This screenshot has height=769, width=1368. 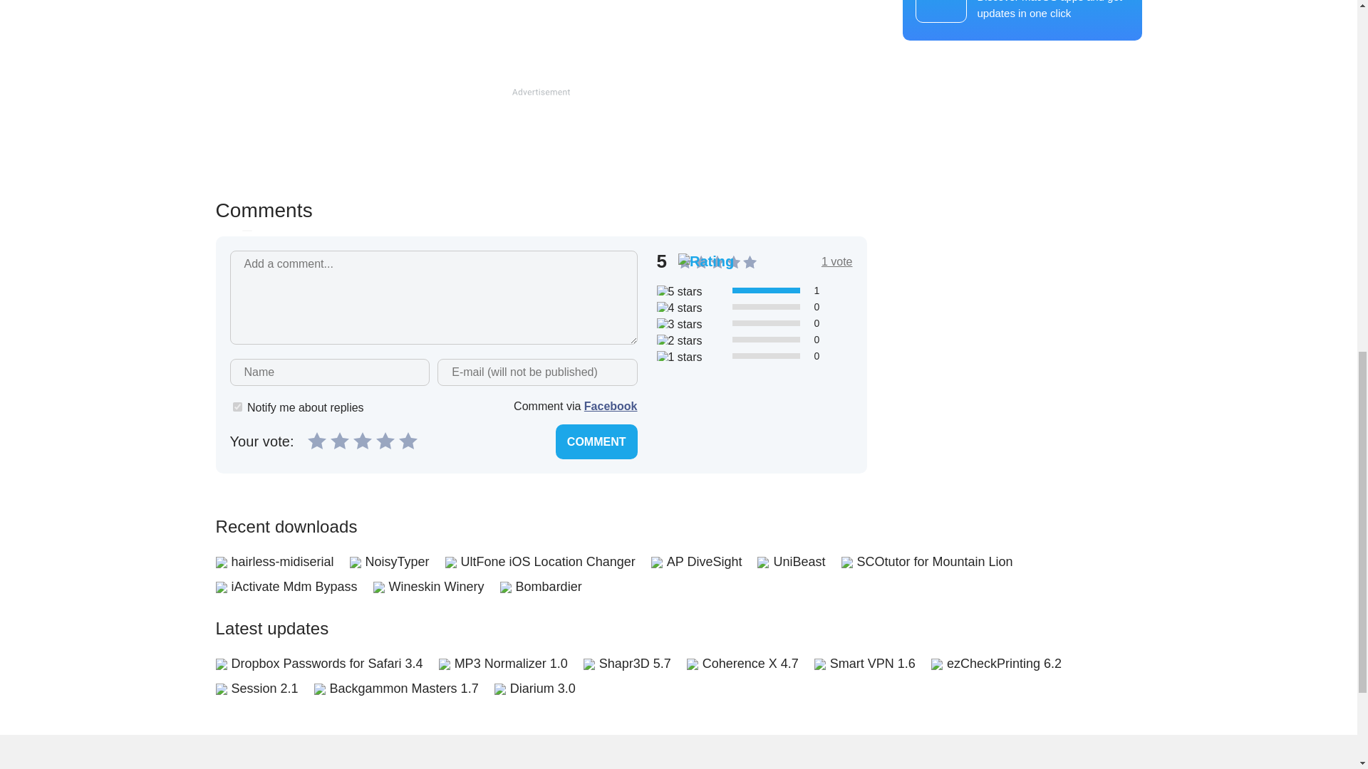 What do you see at coordinates (596, 441) in the screenshot?
I see `Comment` at bounding box center [596, 441].